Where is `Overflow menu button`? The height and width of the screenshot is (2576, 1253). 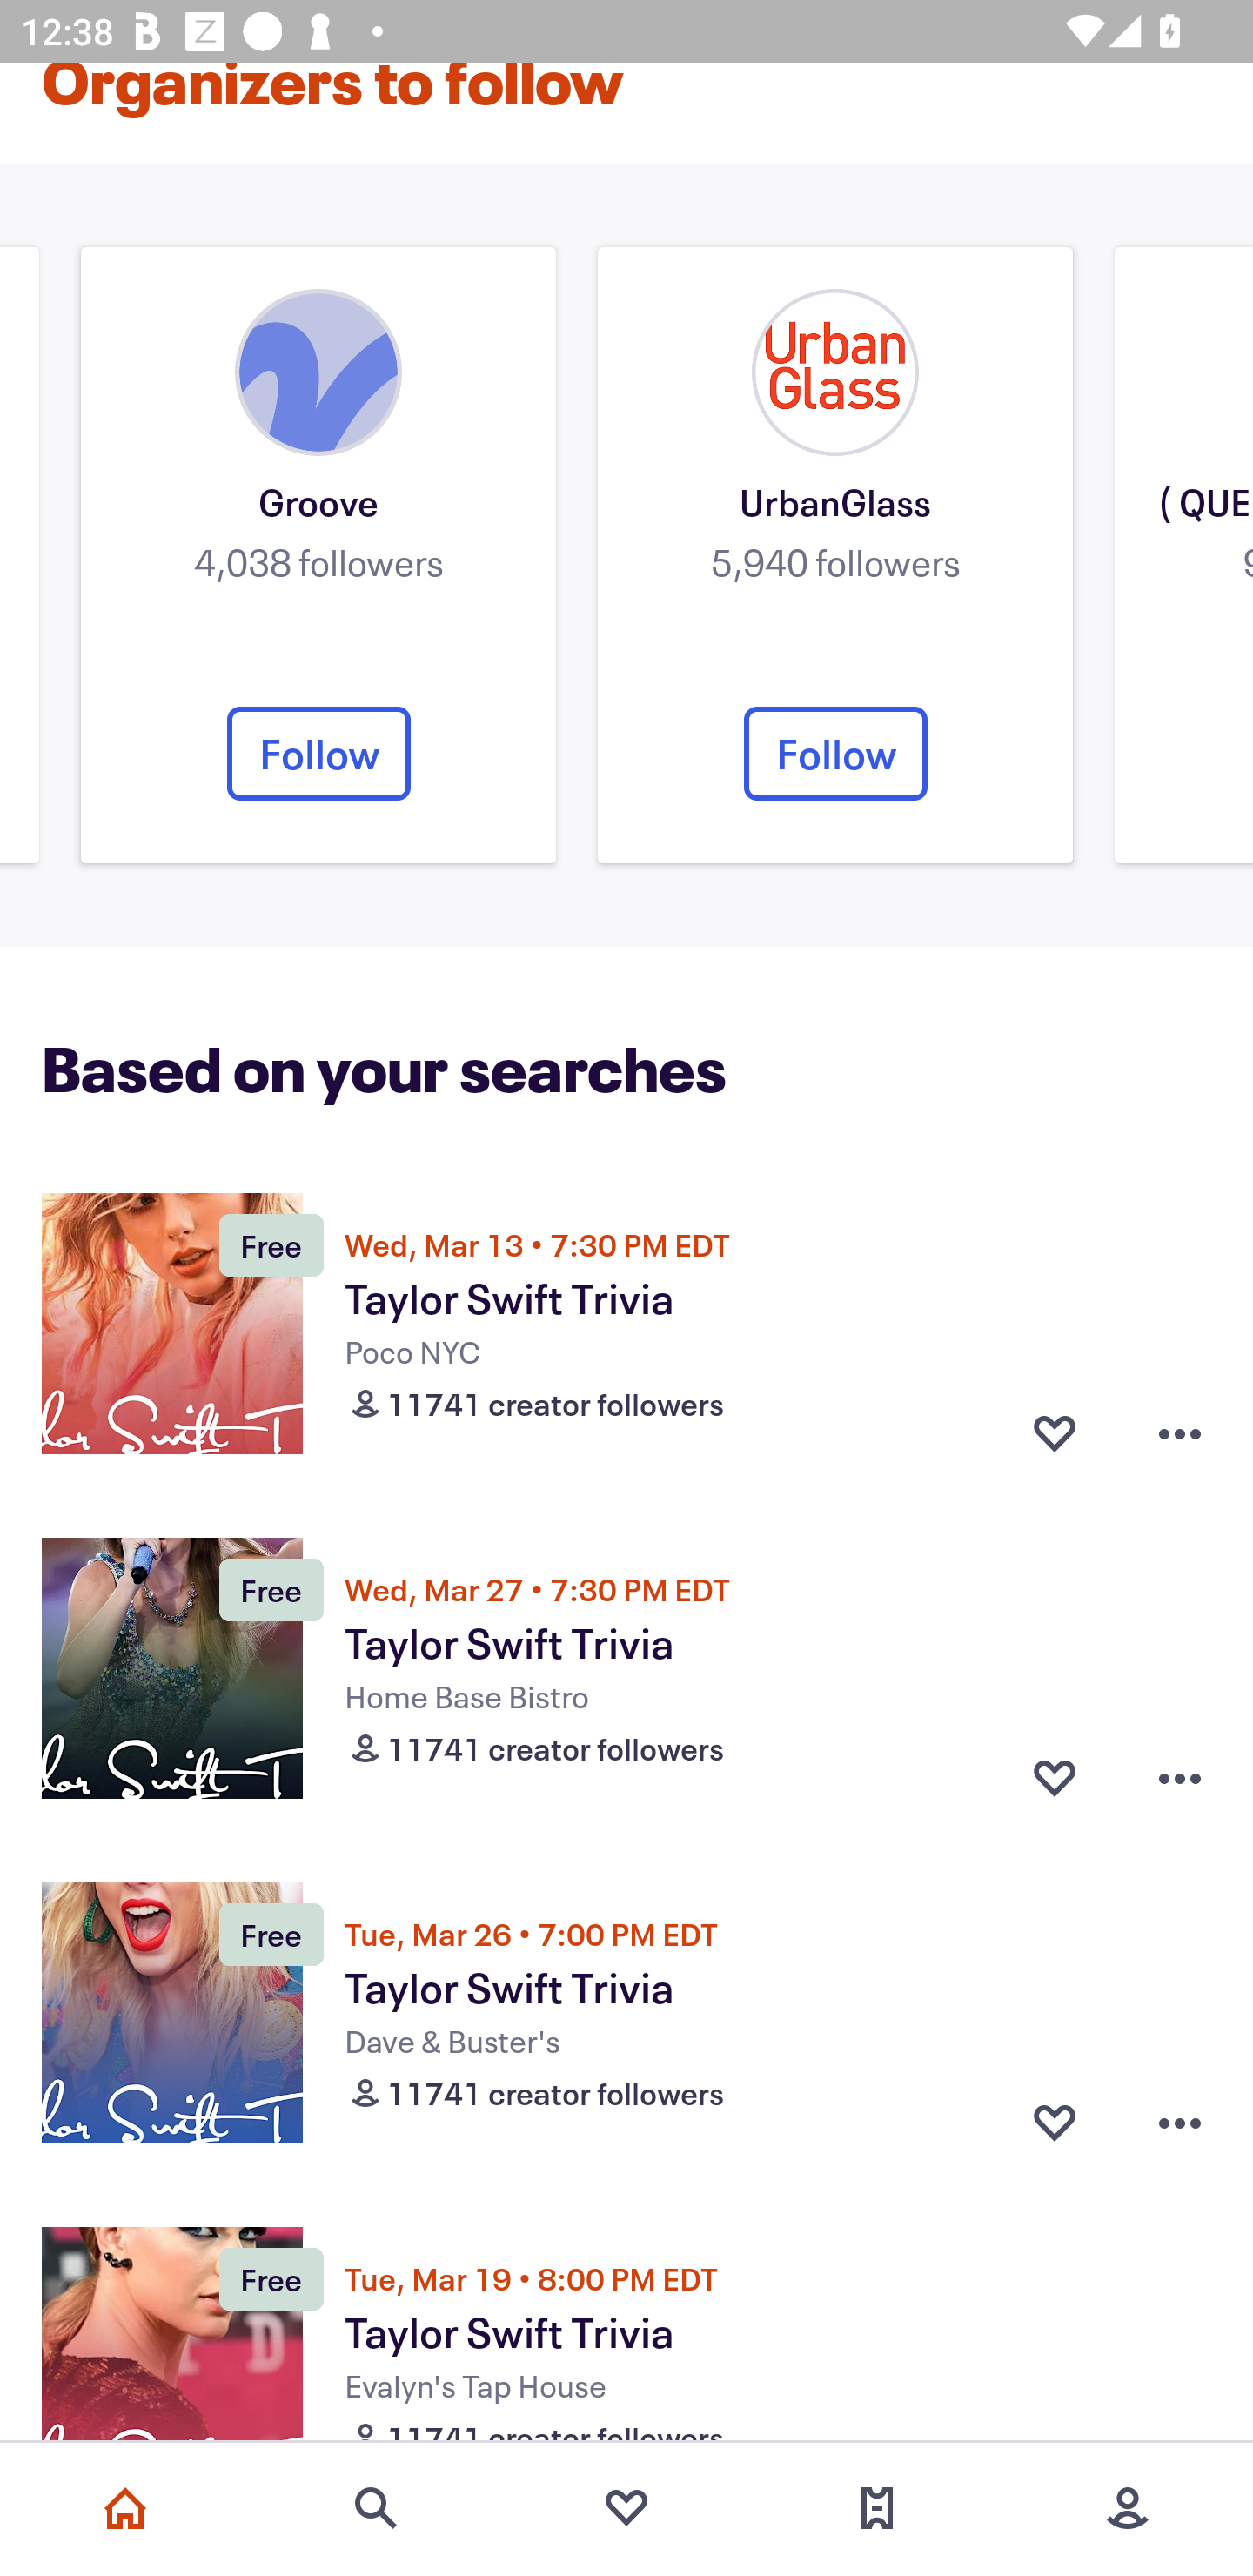 Overflow menu button is located at coordinates (1180, 1779).